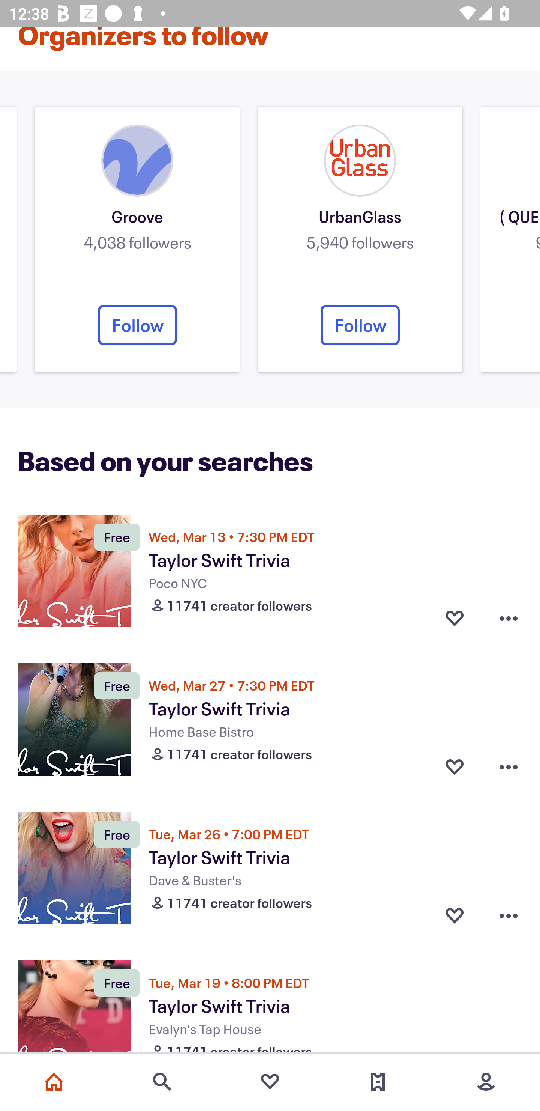  Describe the element at coordinates (486, 1082) in the screenshot. I see `More` at that location.